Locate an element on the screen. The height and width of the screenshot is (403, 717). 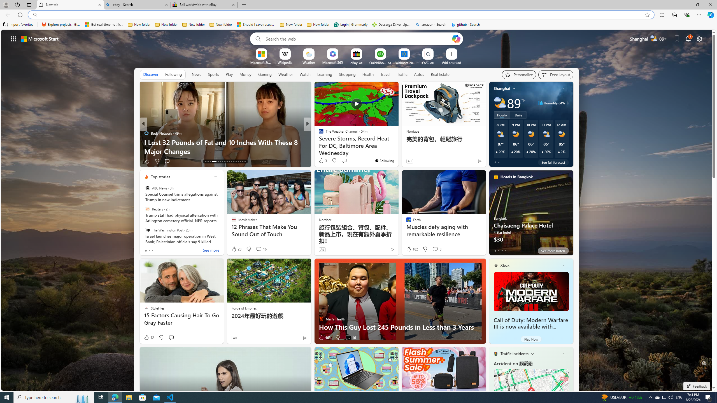
View comments 167 Comment is located at coordinates (346, 161).